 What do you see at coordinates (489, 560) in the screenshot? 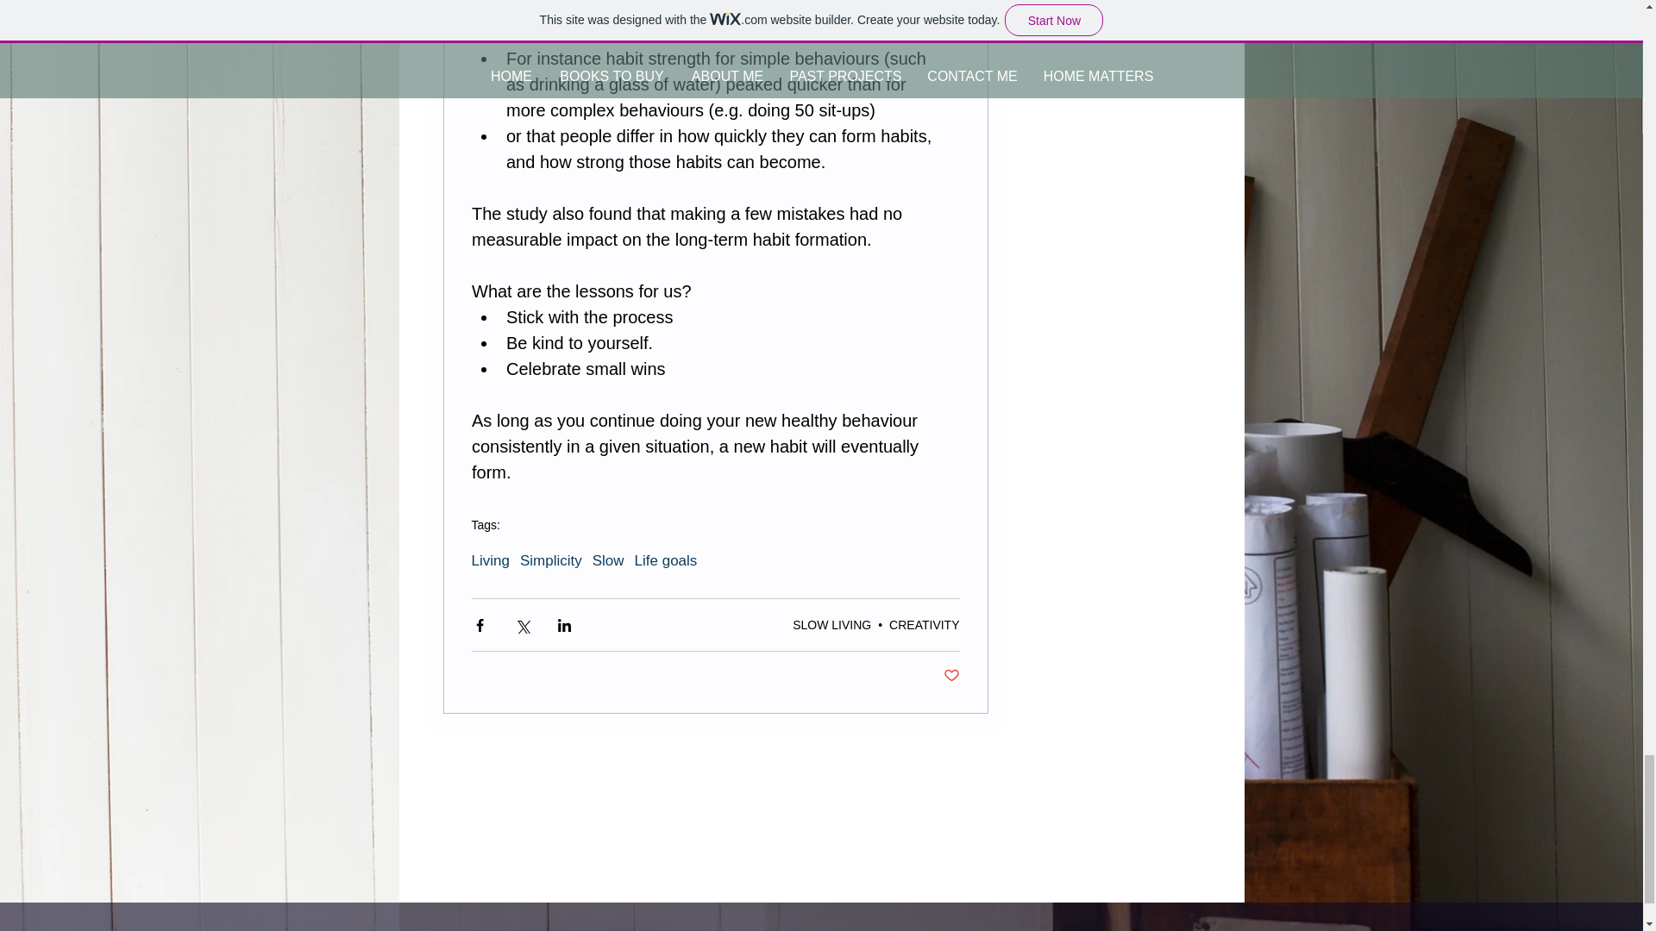
I see `Living` at bounding box center [489, 560].